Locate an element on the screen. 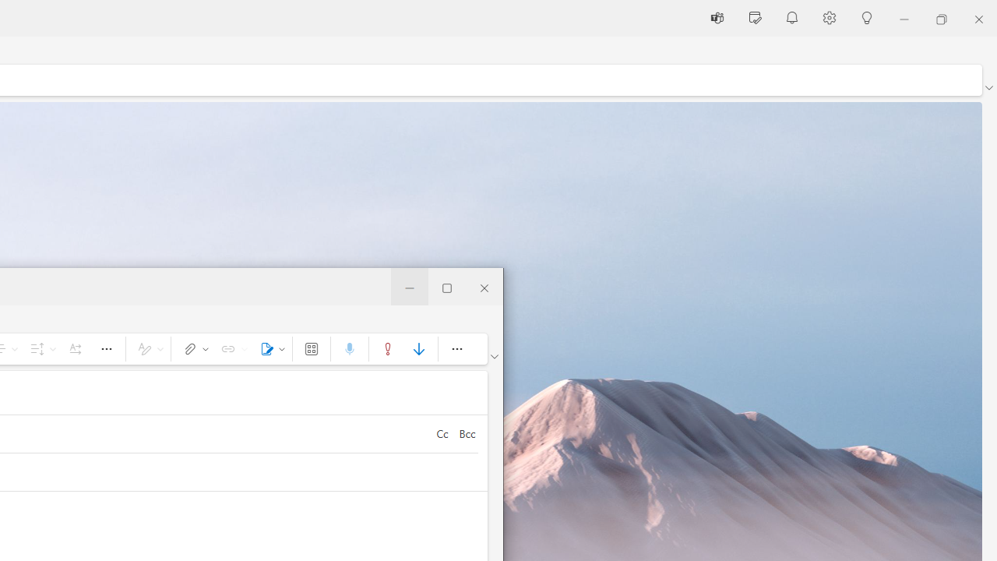 Image resolution: width=997 pixels, height=561 pixels. Link is located at coordinates (231, 349).